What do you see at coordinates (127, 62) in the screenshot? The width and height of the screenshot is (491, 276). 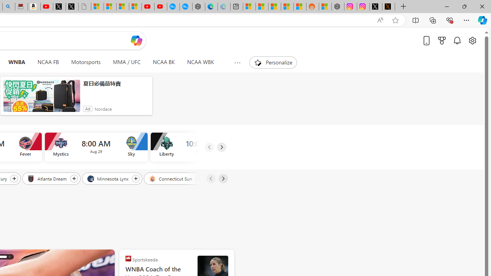 I see `MMA / UFC` at bounding box center [127, 62].